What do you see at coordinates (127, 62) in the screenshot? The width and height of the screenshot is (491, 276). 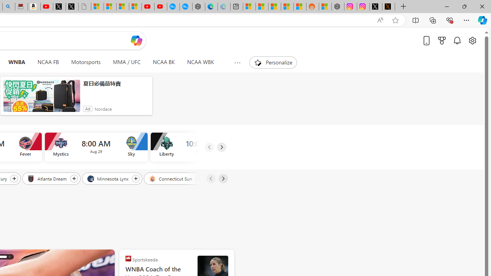 I see `MMA / UFC` at bounding box center [127, 62].